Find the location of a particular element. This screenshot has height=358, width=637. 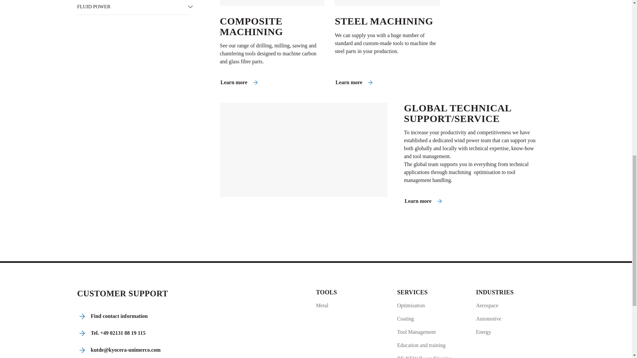

Learn more is located at coordinates (423, 201).